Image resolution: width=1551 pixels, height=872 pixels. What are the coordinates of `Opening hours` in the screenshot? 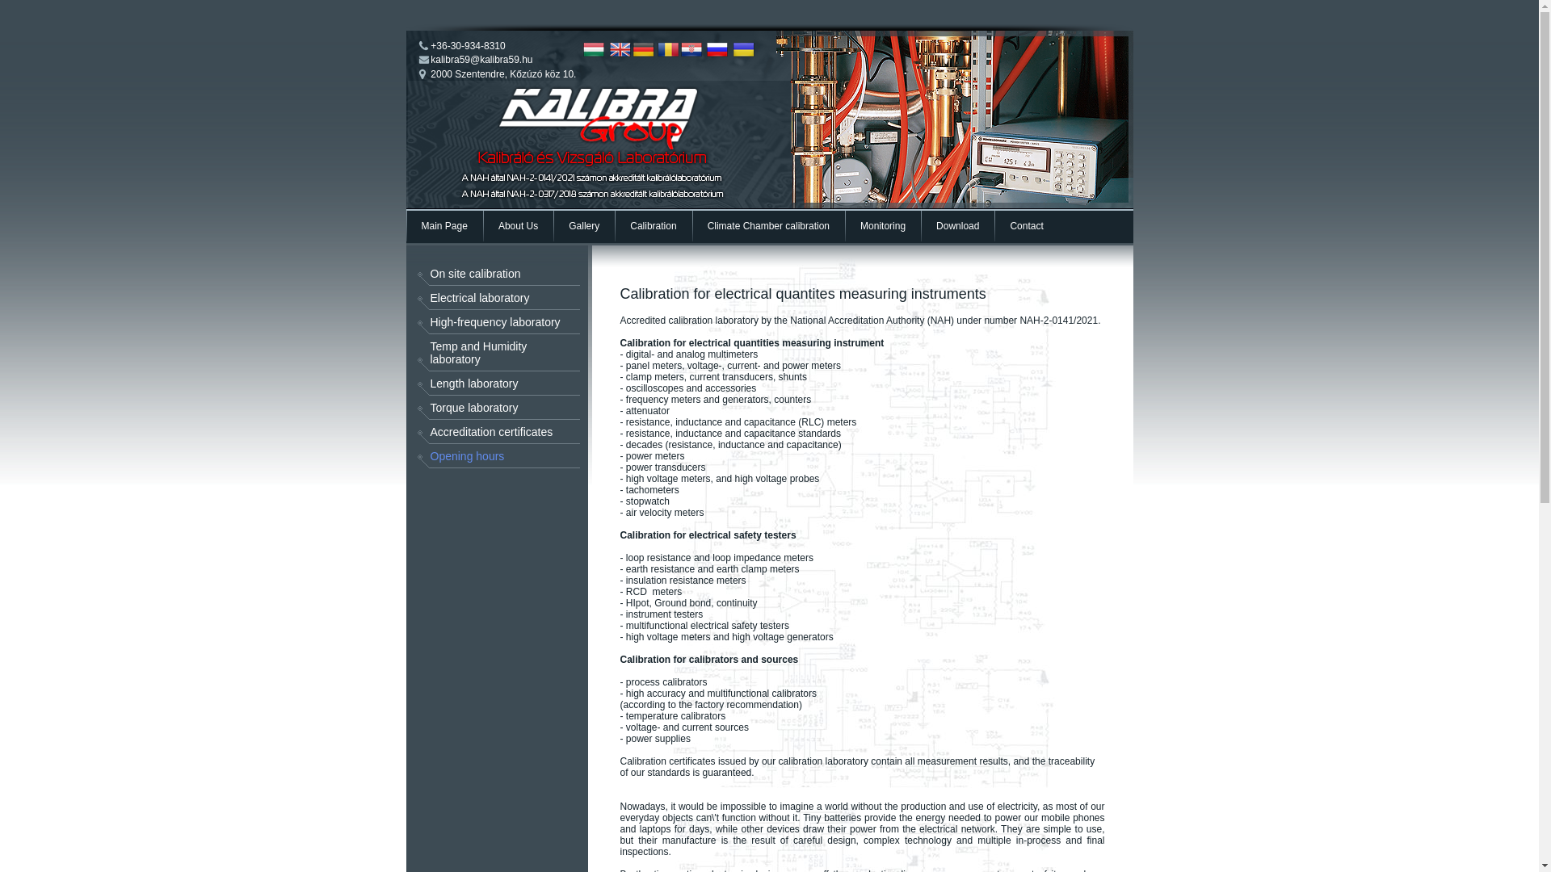 It's located at (491, 455).